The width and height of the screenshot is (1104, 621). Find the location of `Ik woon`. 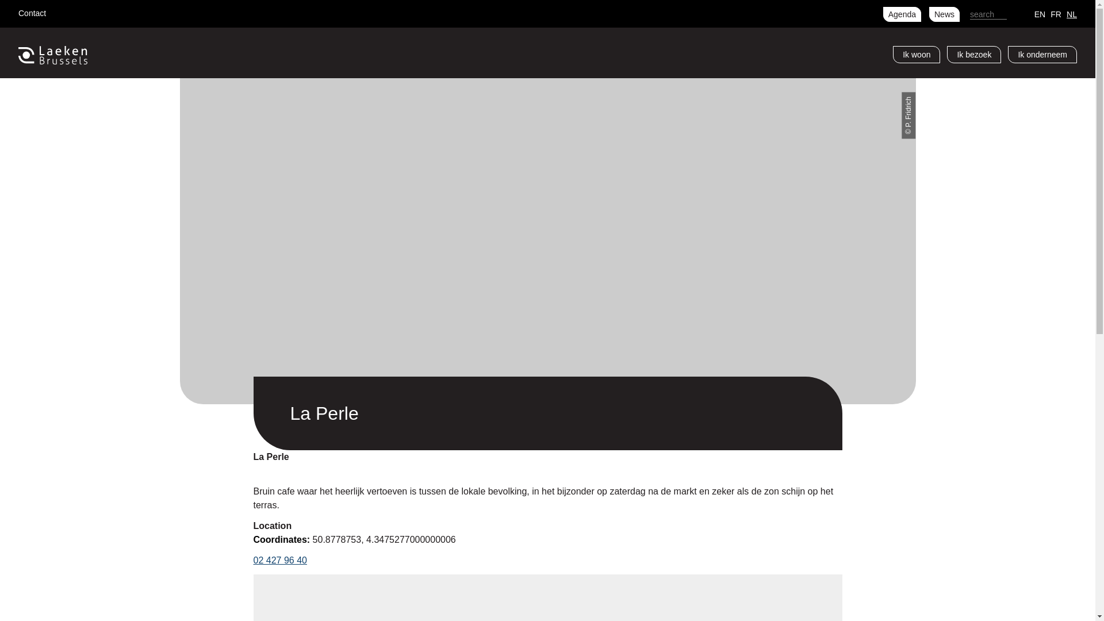

Ik woon is located at coordinates (917, 55).